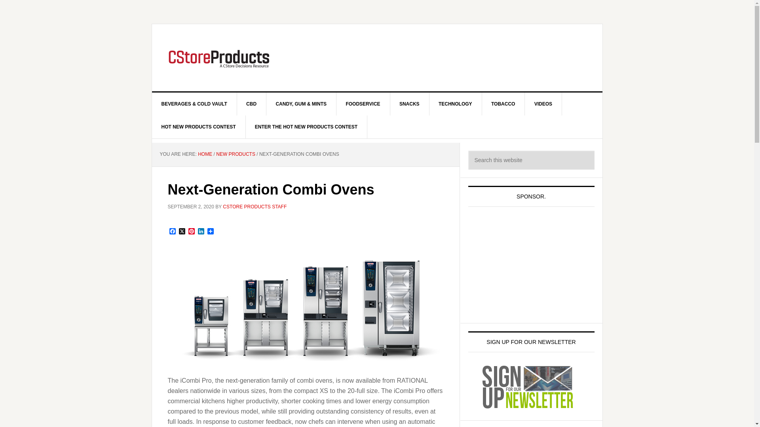 The height and width of the screenshot is (427, 760). I want to click on 3rd party ad content, so click(527, 266).